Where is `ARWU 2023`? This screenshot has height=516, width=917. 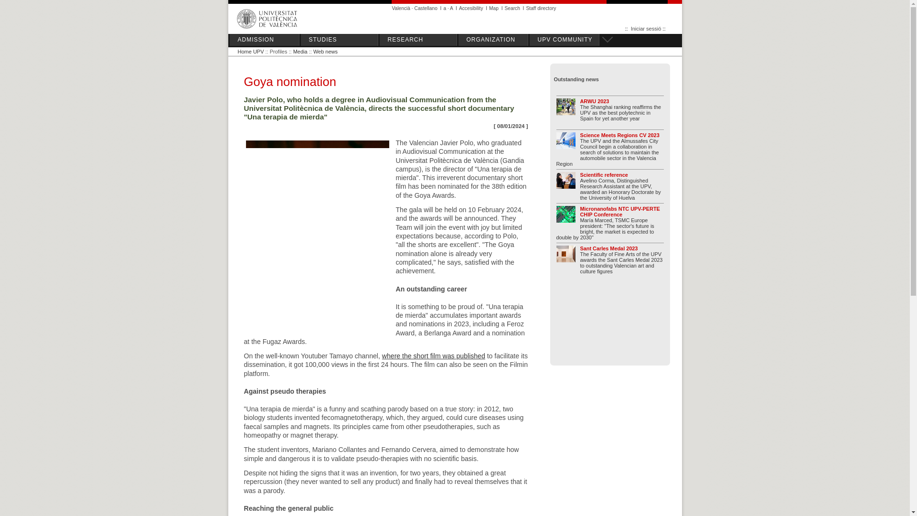 ARWU 2023 is located at coordinates (567, 110).